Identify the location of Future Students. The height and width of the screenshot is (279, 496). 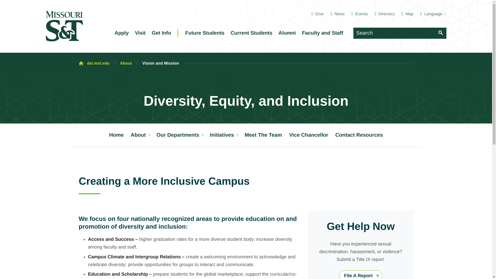
(205, 33).